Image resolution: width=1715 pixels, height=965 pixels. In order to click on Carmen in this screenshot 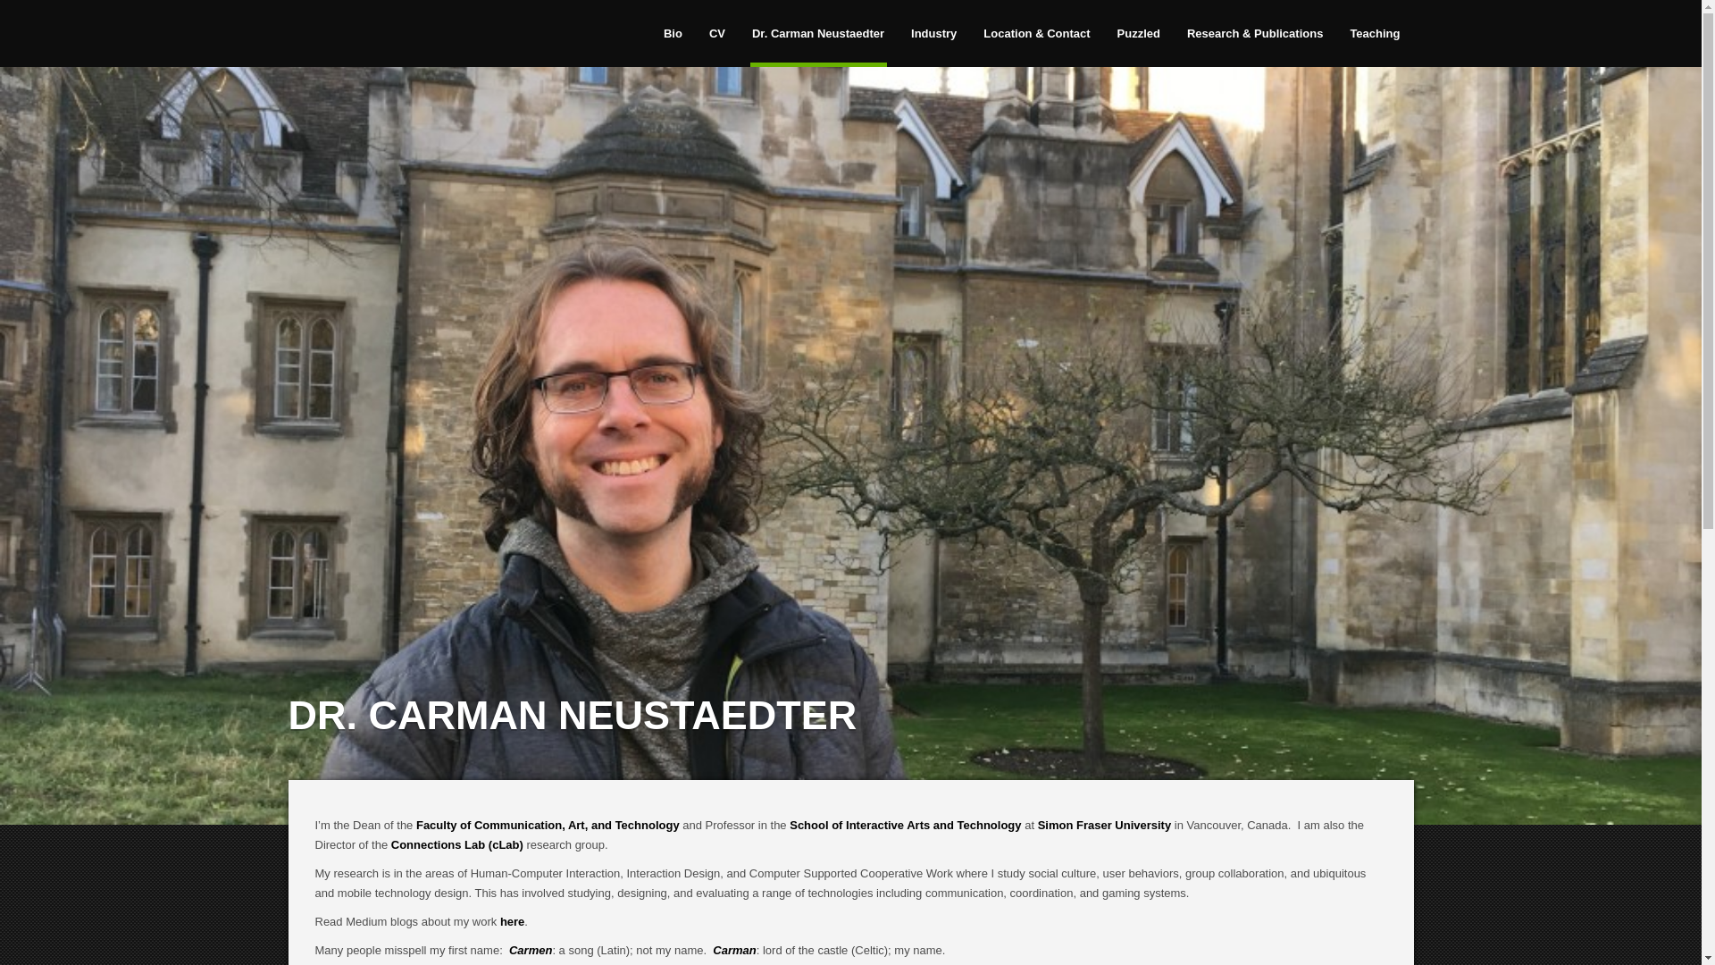, I will do `click(531, 951)`.